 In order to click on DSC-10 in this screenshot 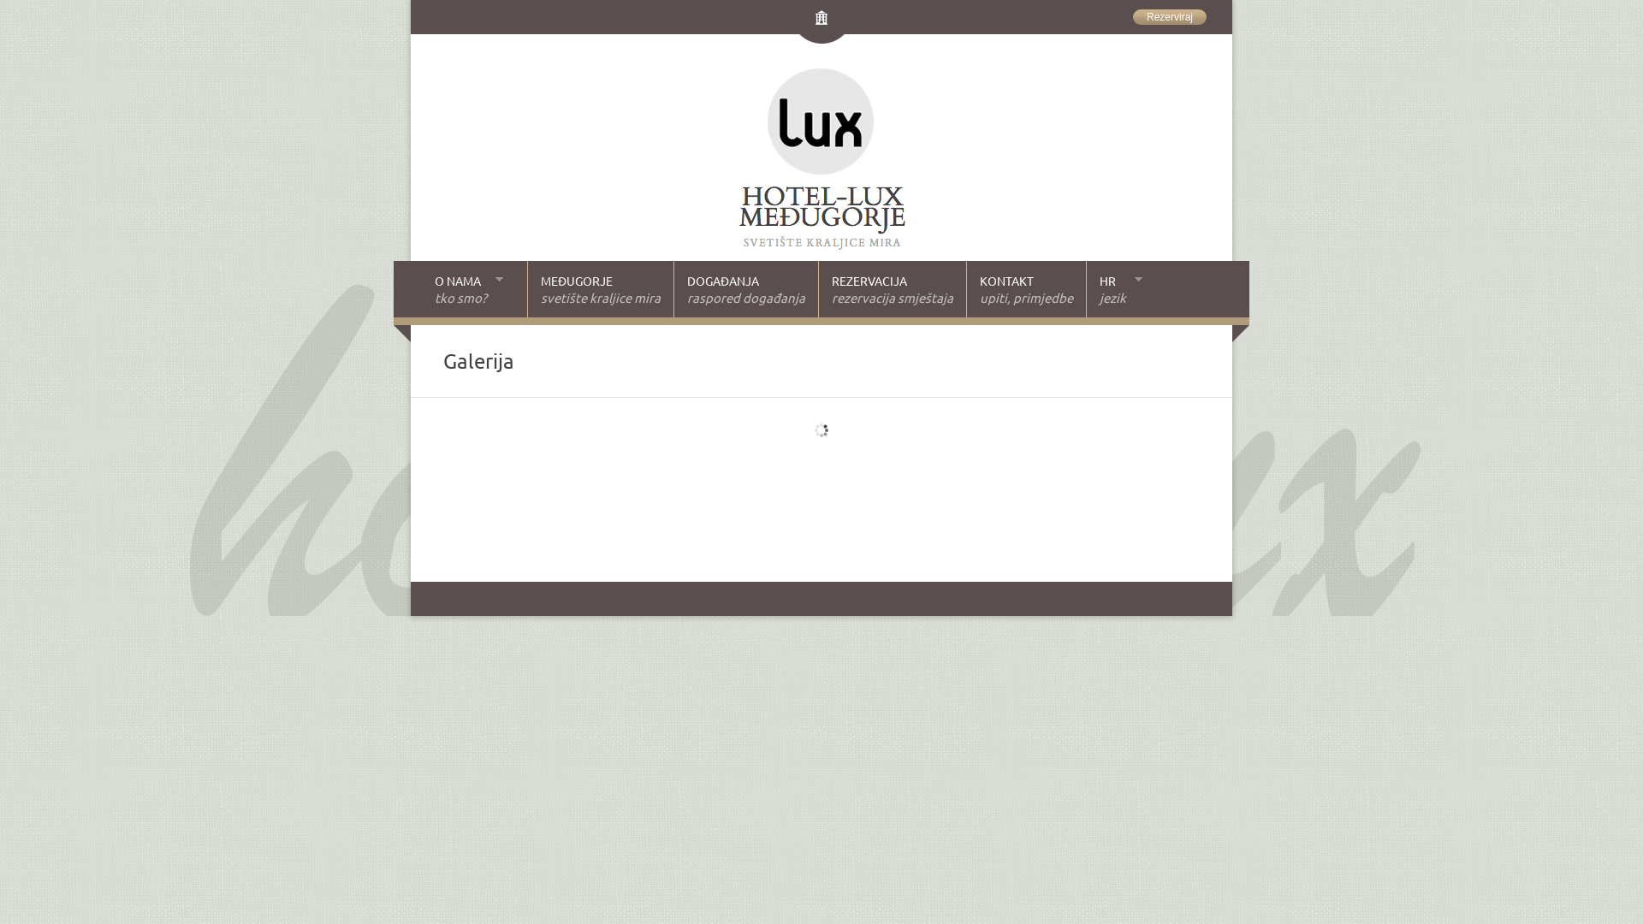, I will do `click(1027, 546)`.